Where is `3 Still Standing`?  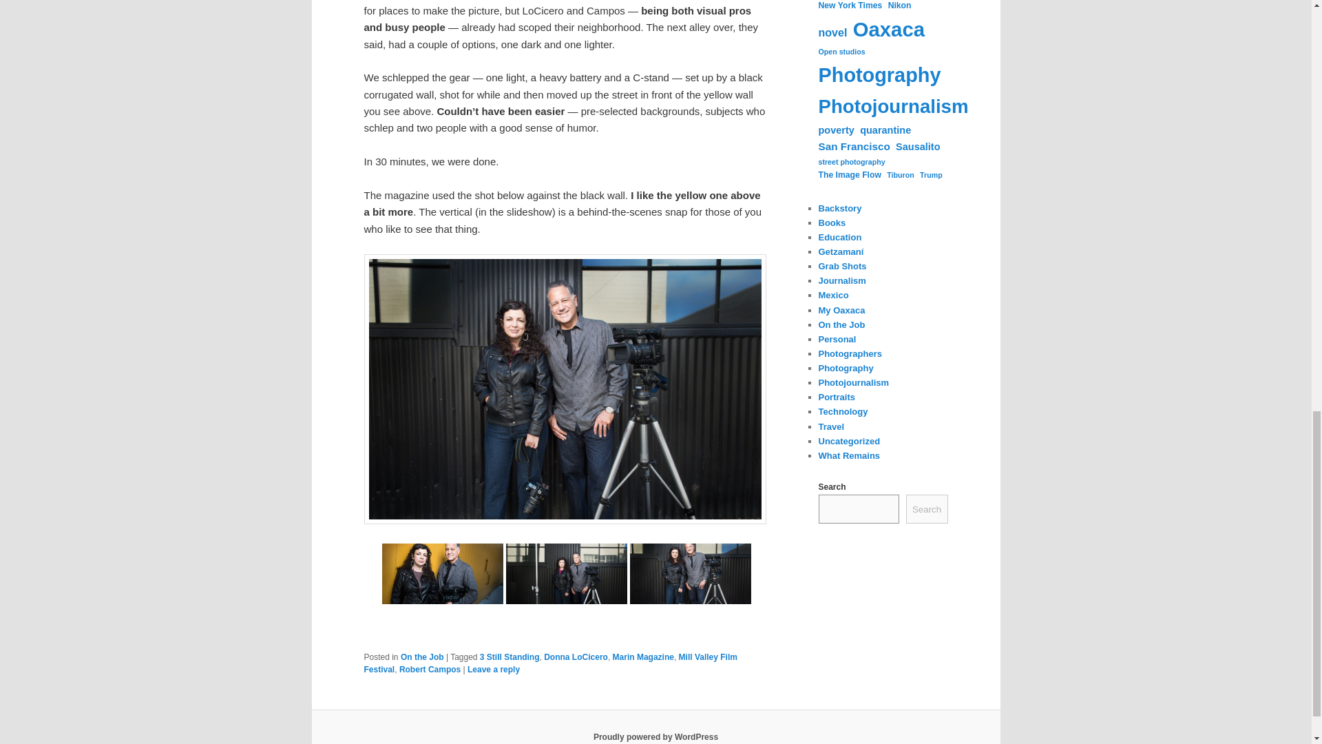
3 Still Standing is located at coordinates (510, 657).